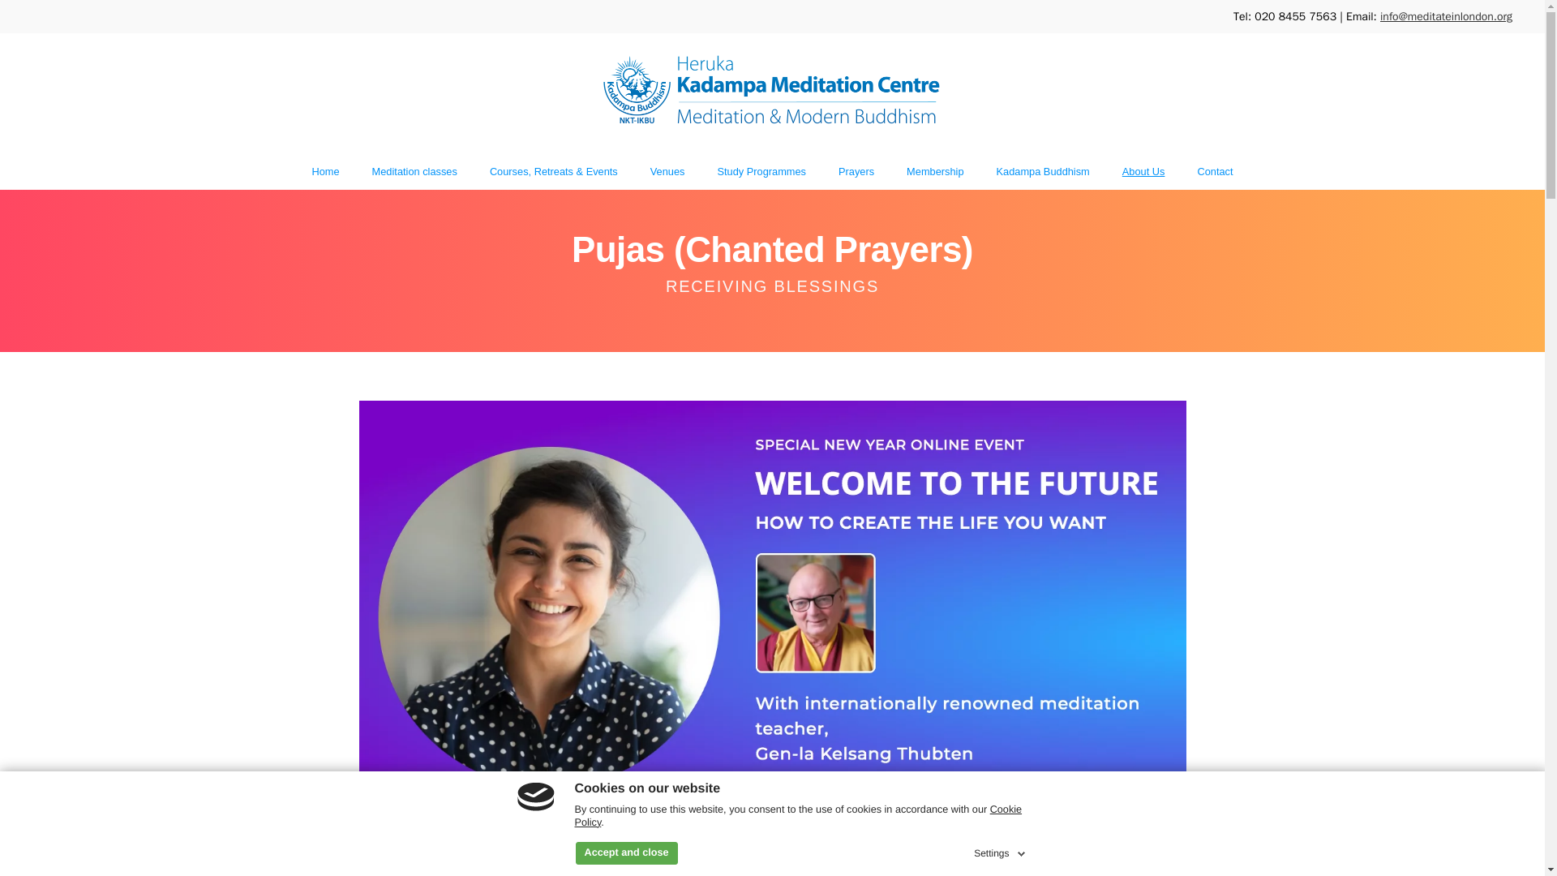 The image size is (1557, 876). I want to click on Settings, so click(1001, 850).